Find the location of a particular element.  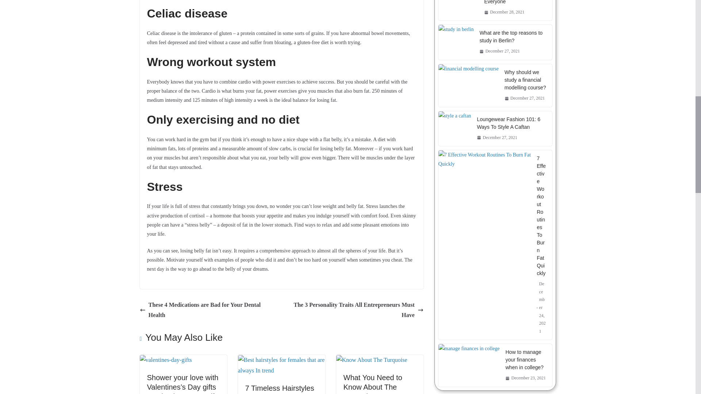

These 4 Medications are Bad for Your Dental Health is located at coordinates (208, 310).